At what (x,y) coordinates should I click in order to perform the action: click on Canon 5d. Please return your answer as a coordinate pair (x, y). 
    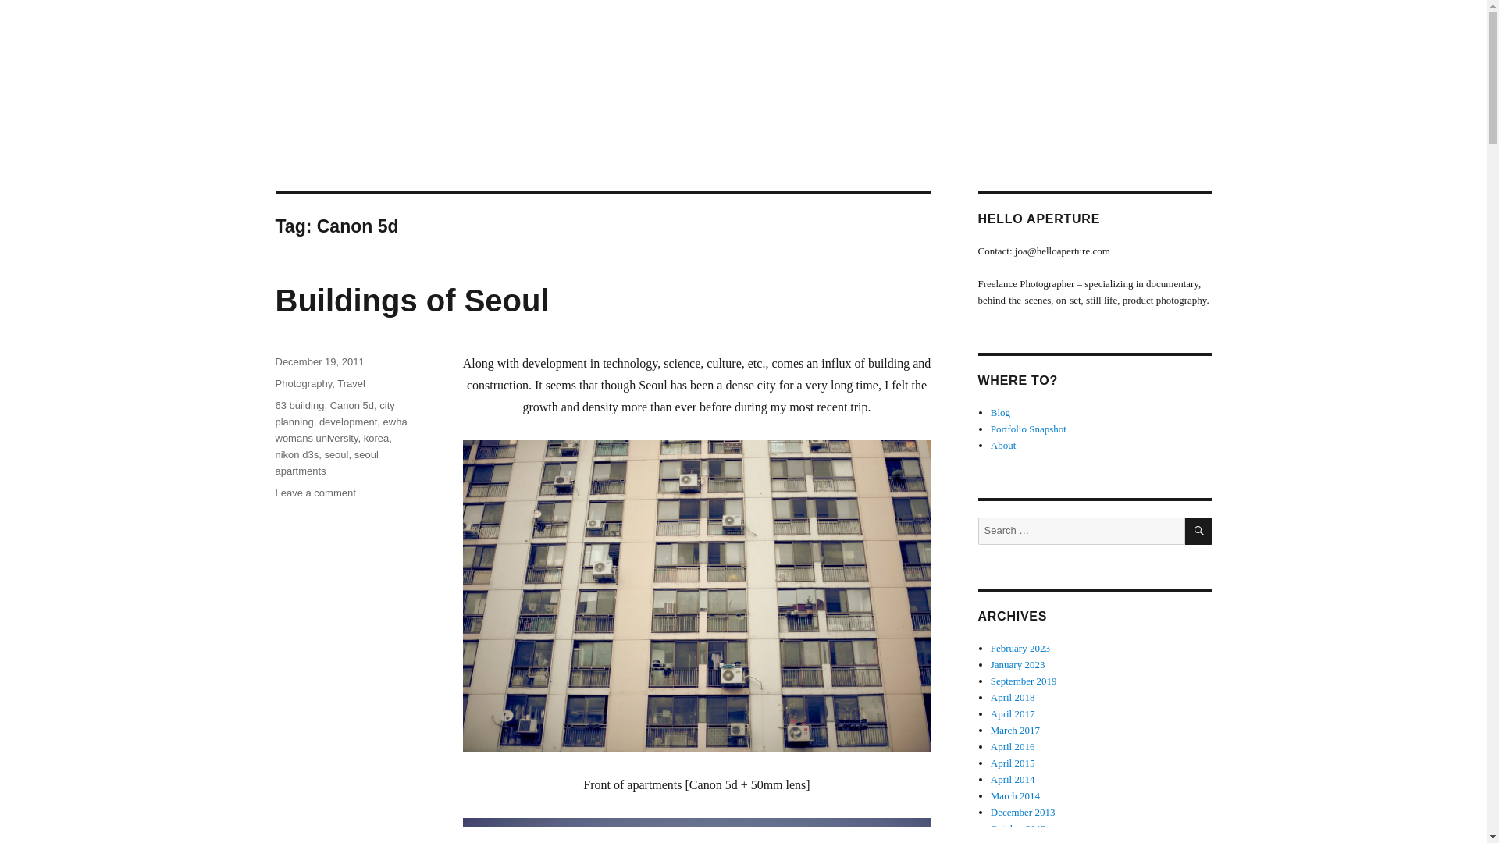
    Looking at the image, I should click on (351, 405).